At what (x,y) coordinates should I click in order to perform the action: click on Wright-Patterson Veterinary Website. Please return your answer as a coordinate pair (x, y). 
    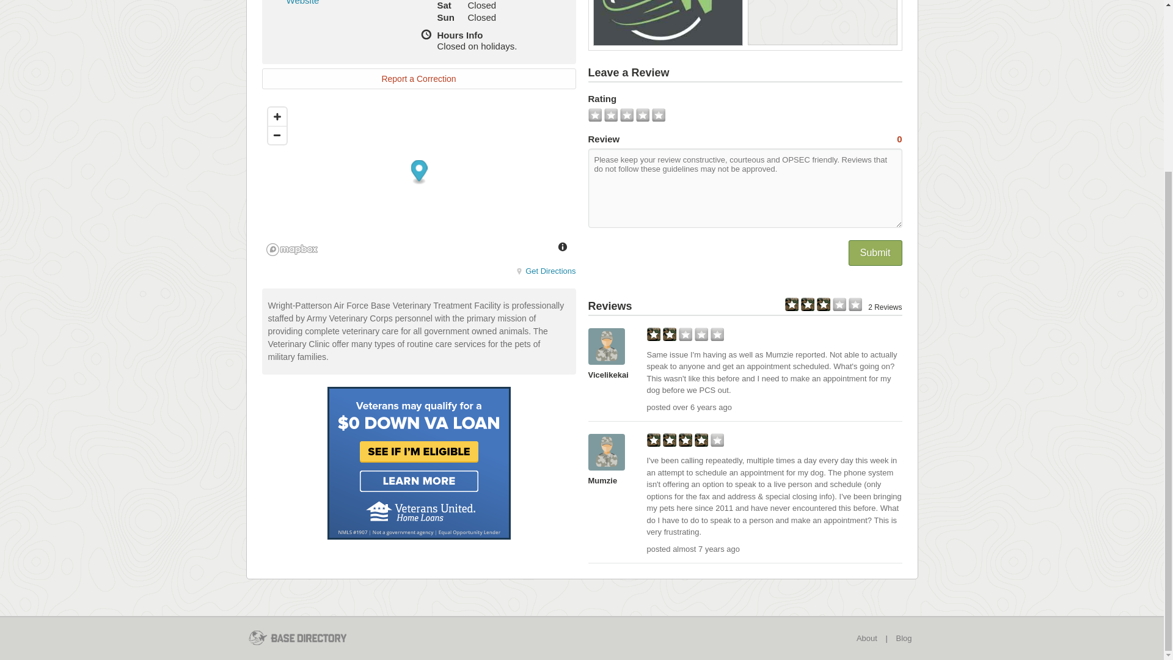
    Looking at the image, I should click on (342, 2).